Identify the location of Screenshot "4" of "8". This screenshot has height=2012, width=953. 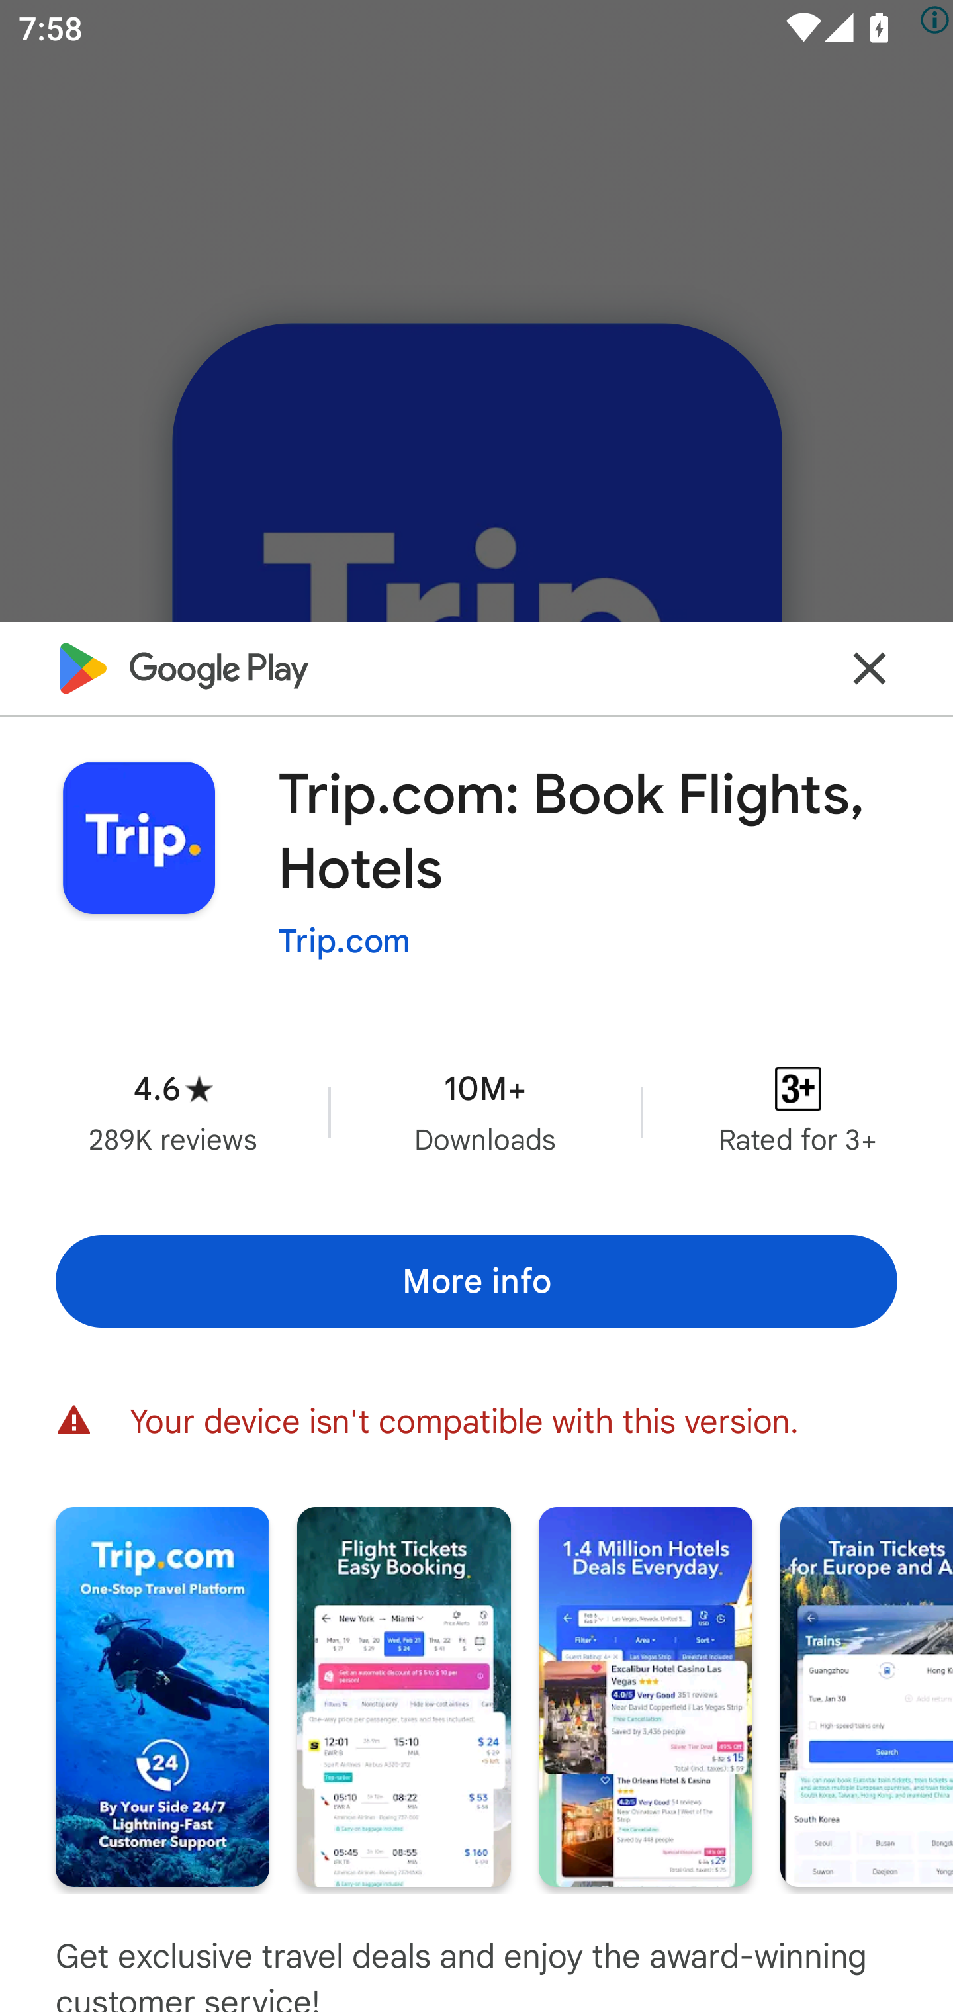
(867, 1697).